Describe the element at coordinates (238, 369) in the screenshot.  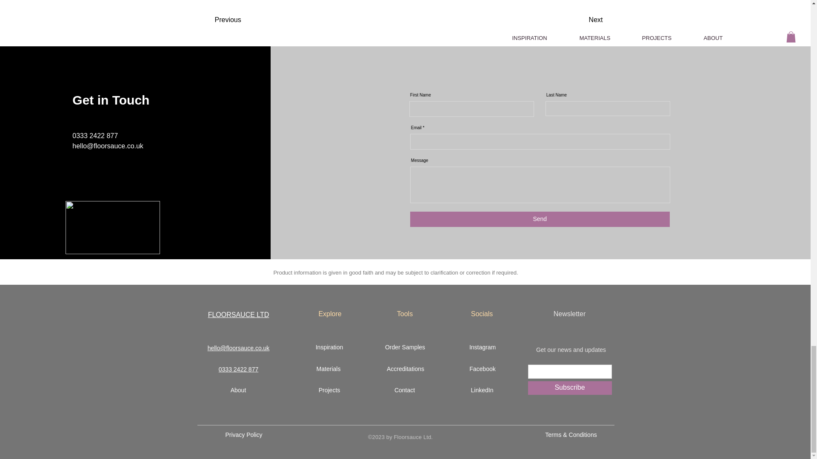
I see `0333 2422 877` at that location.